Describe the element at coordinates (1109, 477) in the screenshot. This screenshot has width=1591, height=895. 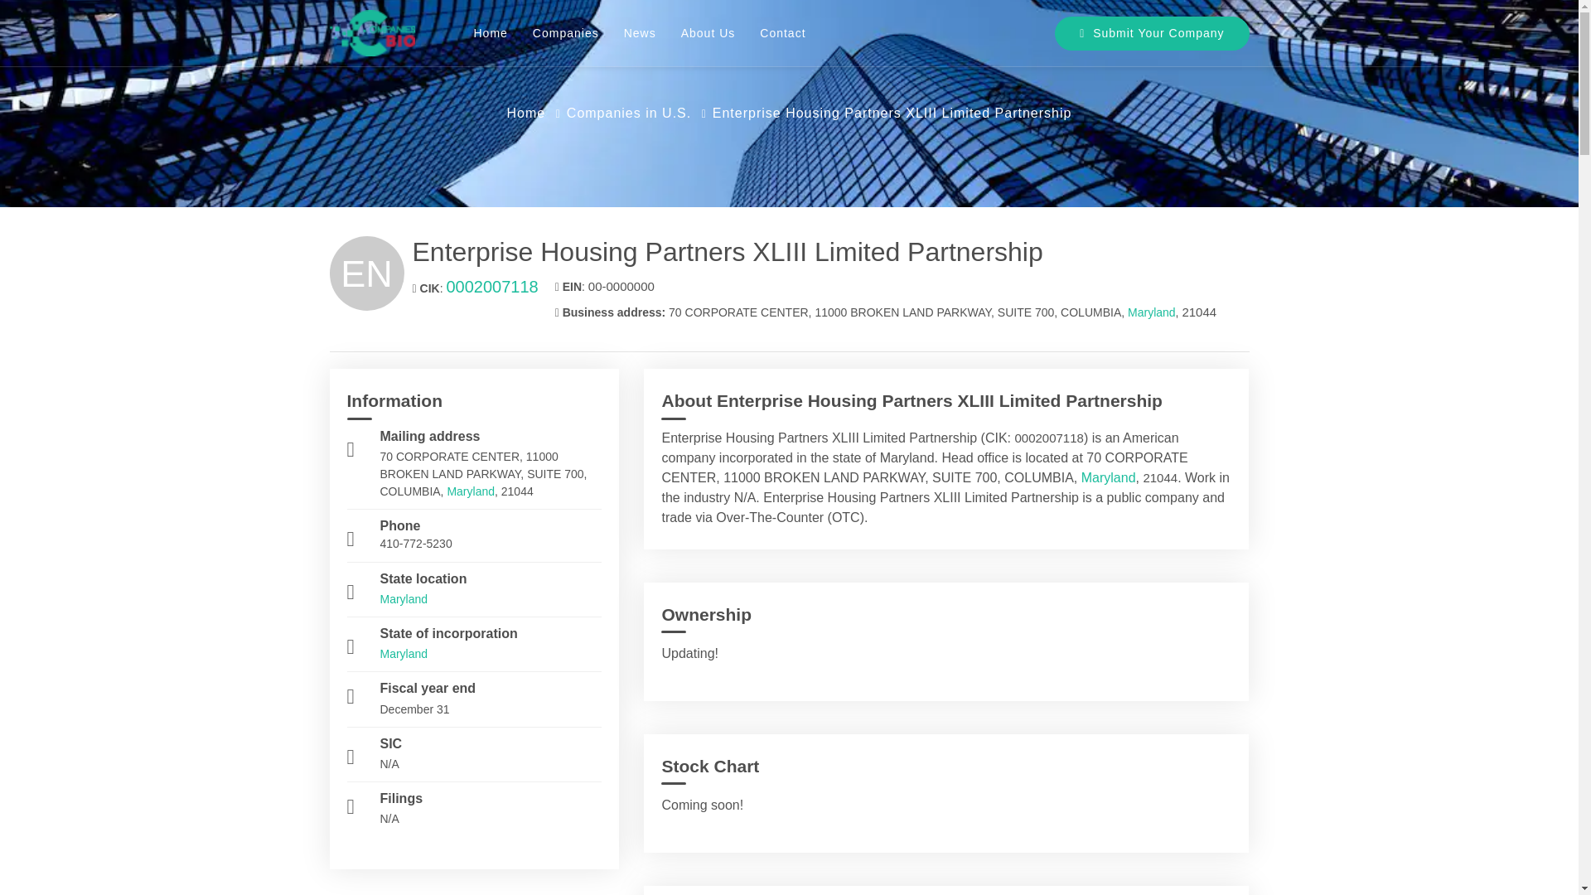
I see `Maryland` at that location.